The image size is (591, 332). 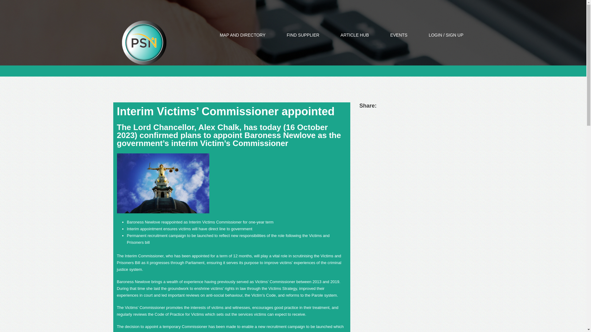 I want to click on ARTICLE HUB, so click(x=355, y=35).